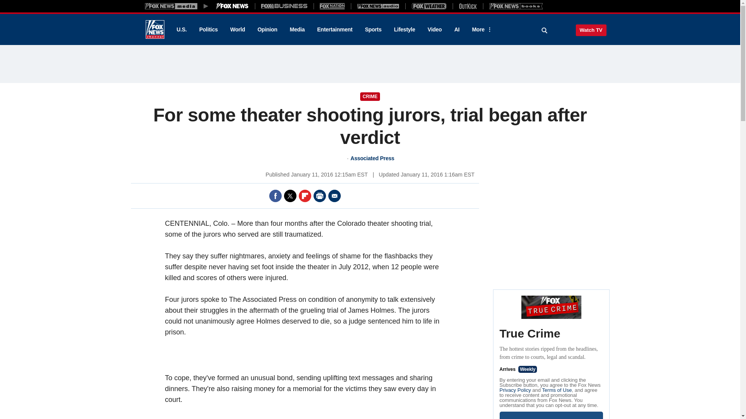  What do you see at coordinates (155, 29) in the screenshot?
I see `Fox News` at bounding box center [155, 29].